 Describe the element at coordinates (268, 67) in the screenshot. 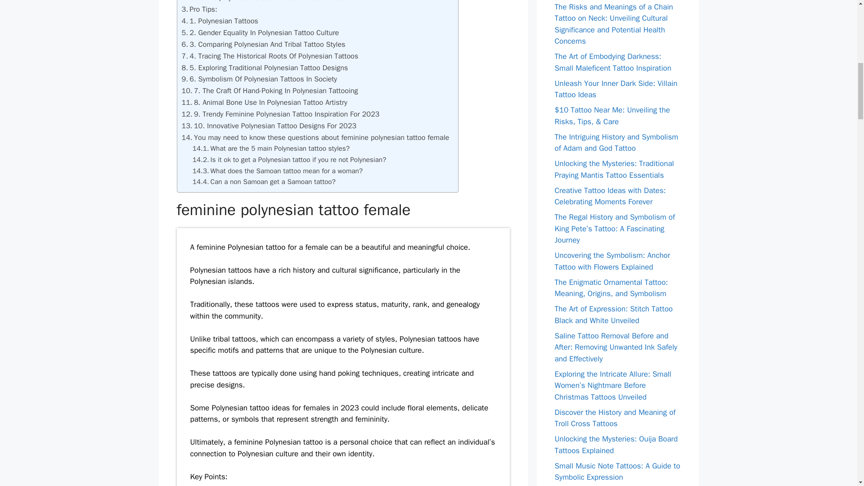

I see `5. Exploring Traditional Polynesian Tattoo Designs` at that location.